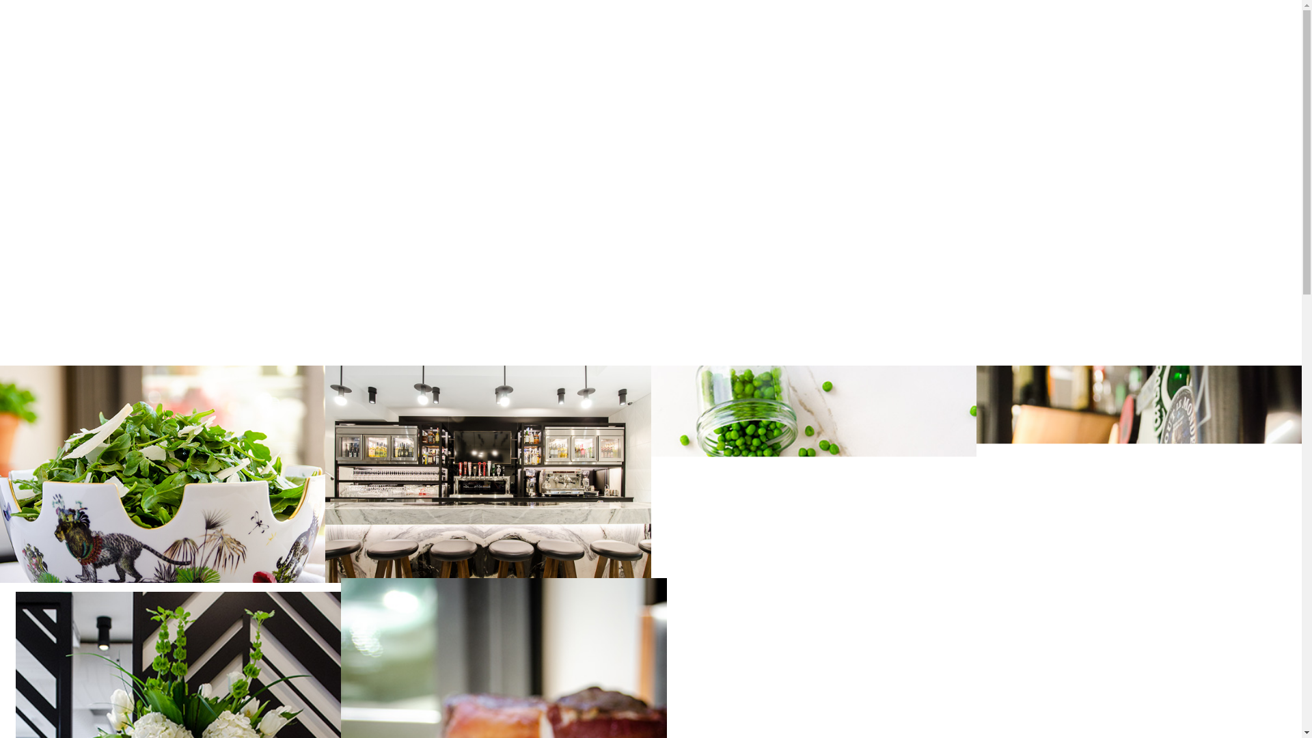  Describe the element at coordinates (102, 168) in the screenshot. I see `Reserve your table` at that location.